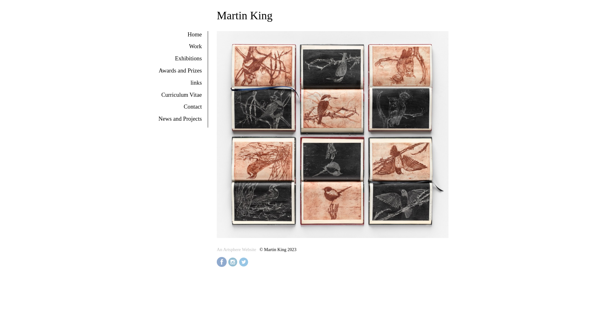  Describe the element at coordinates (244, 262) in the screenshot. I see `Twitter` at that location.